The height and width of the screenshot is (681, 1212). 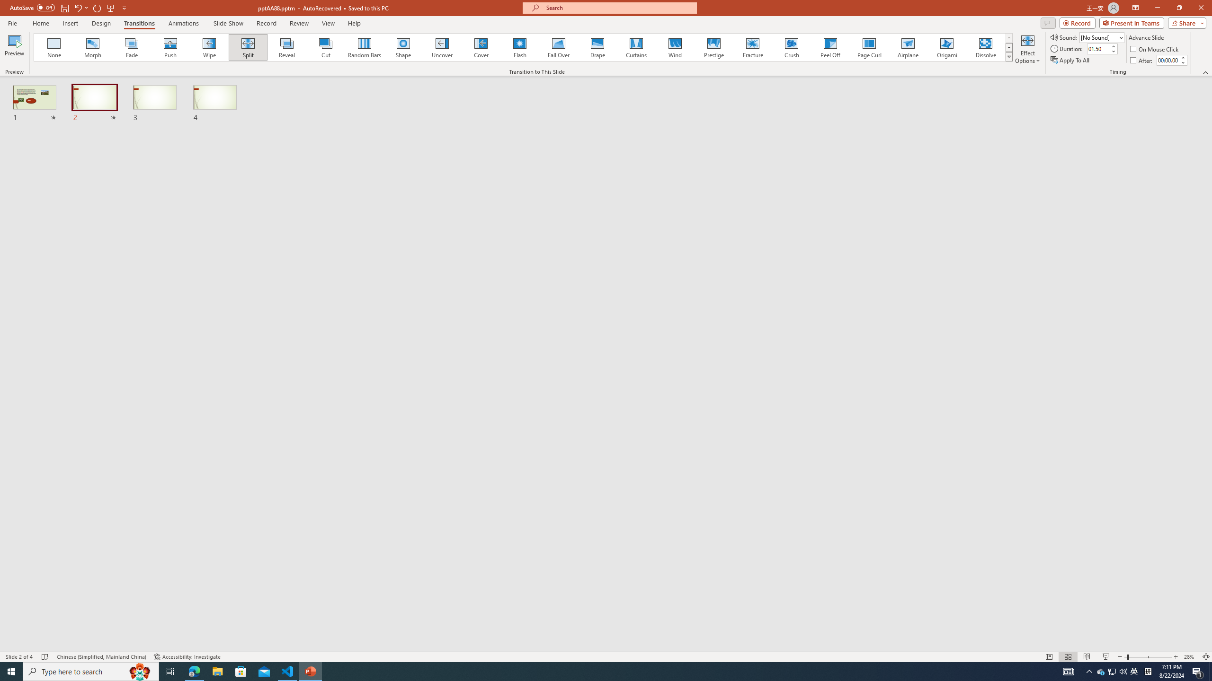 I want to click on Wind, so click(x=675, y=47).